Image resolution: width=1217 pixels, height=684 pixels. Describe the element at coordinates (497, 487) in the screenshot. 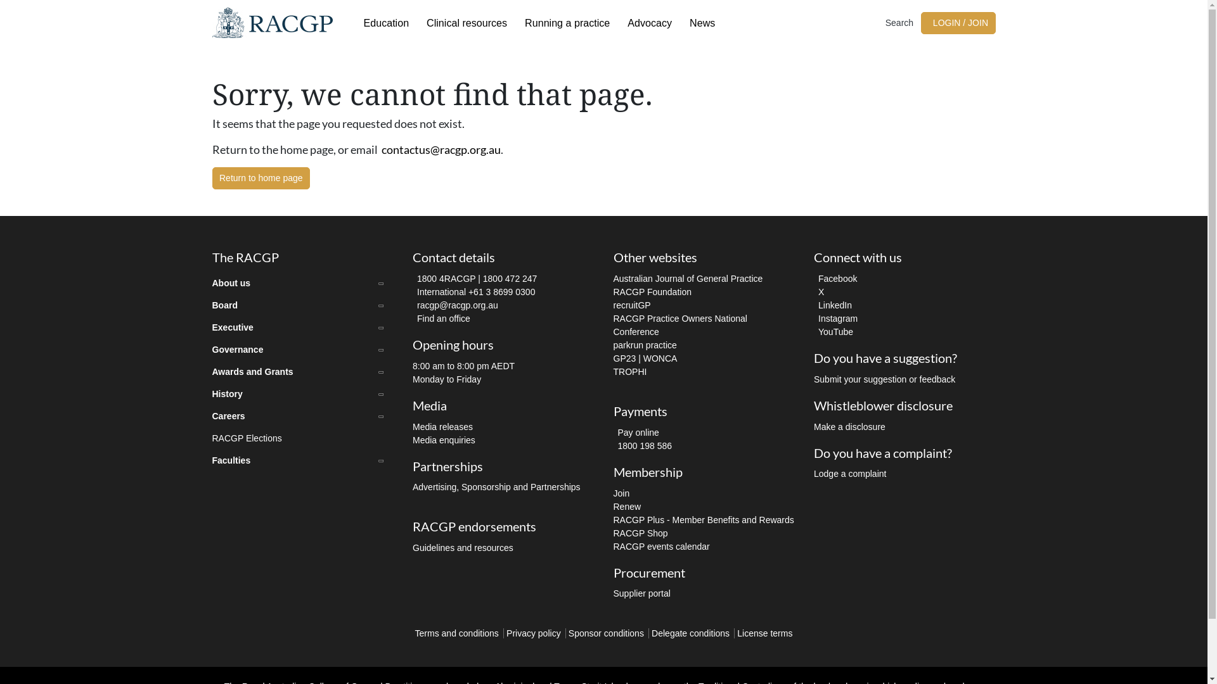

I see `Advertising, Sponsorship and Partnerships` at that location.